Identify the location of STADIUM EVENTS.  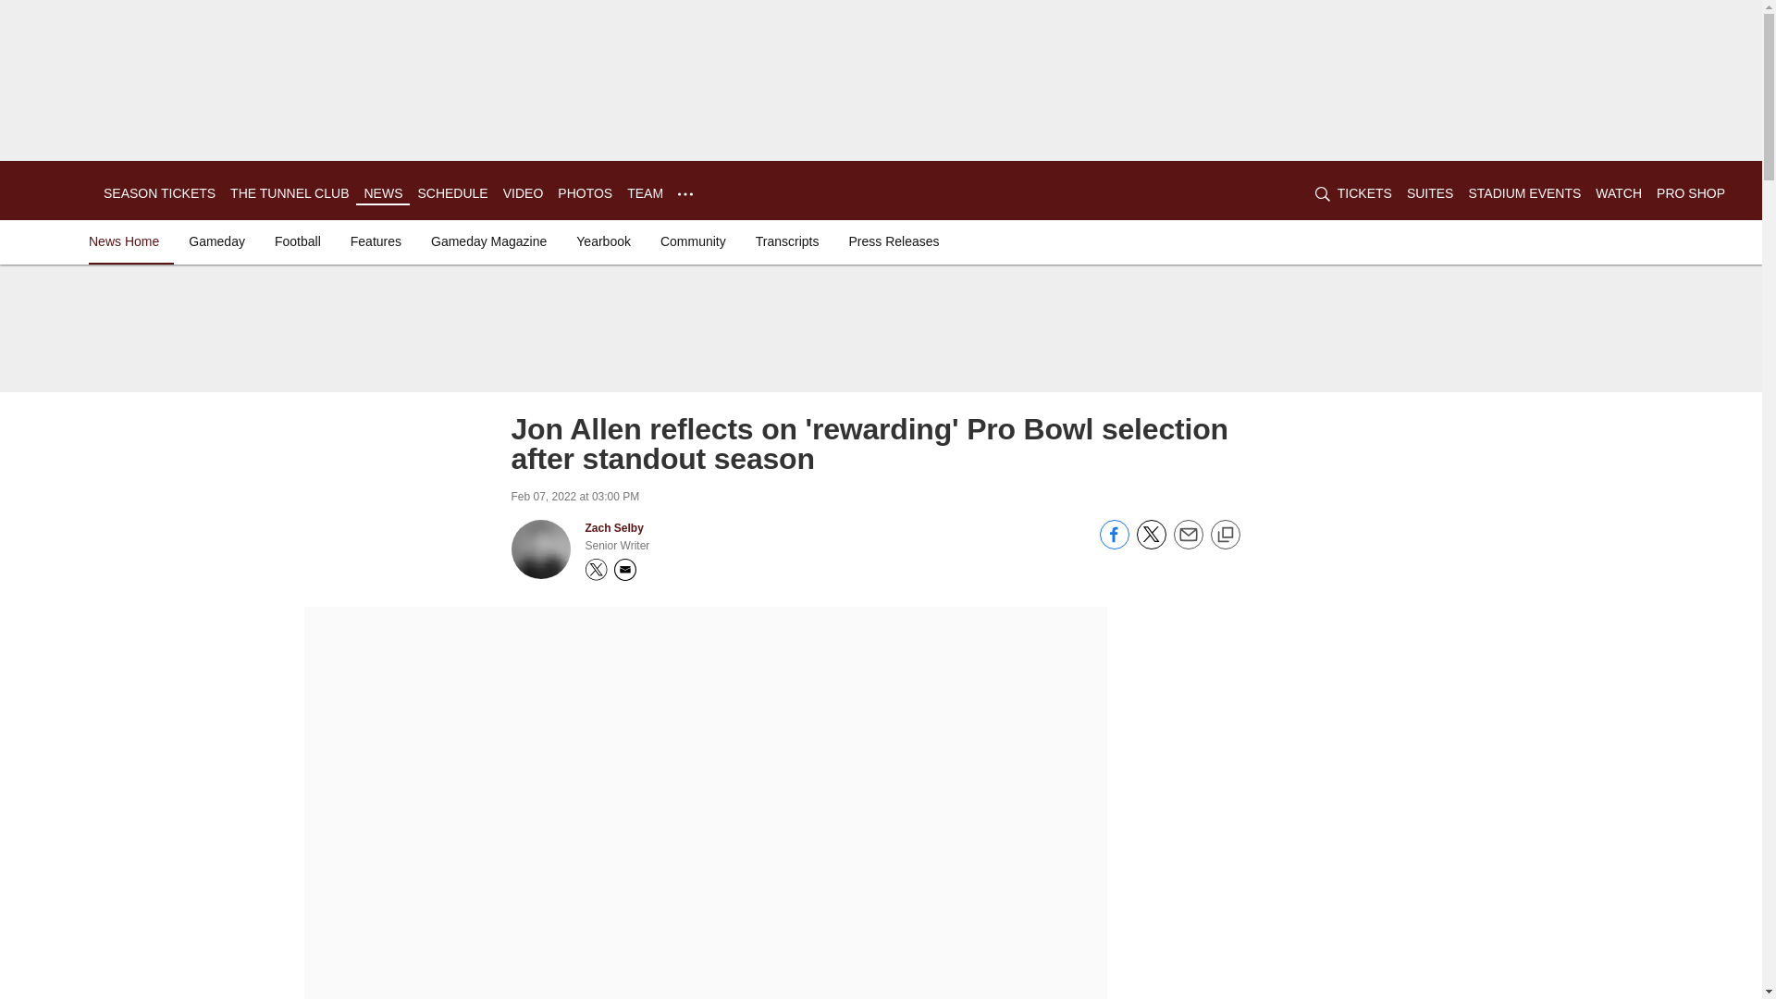
(1524, 192).